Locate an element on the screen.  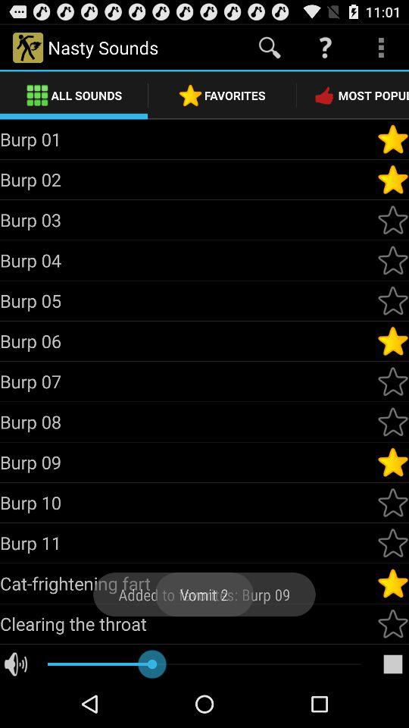
add to favorites is located at coordinates (393, 543).